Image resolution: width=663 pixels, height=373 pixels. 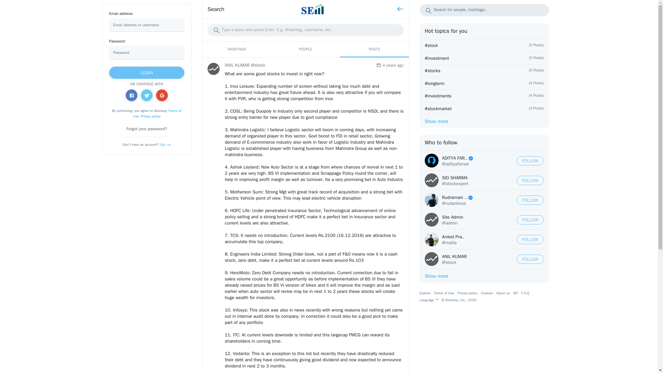 What do you see at coordinates (157, 113) in the screenshot?
I see `Terms of Use` at bounding box center [157, 113].